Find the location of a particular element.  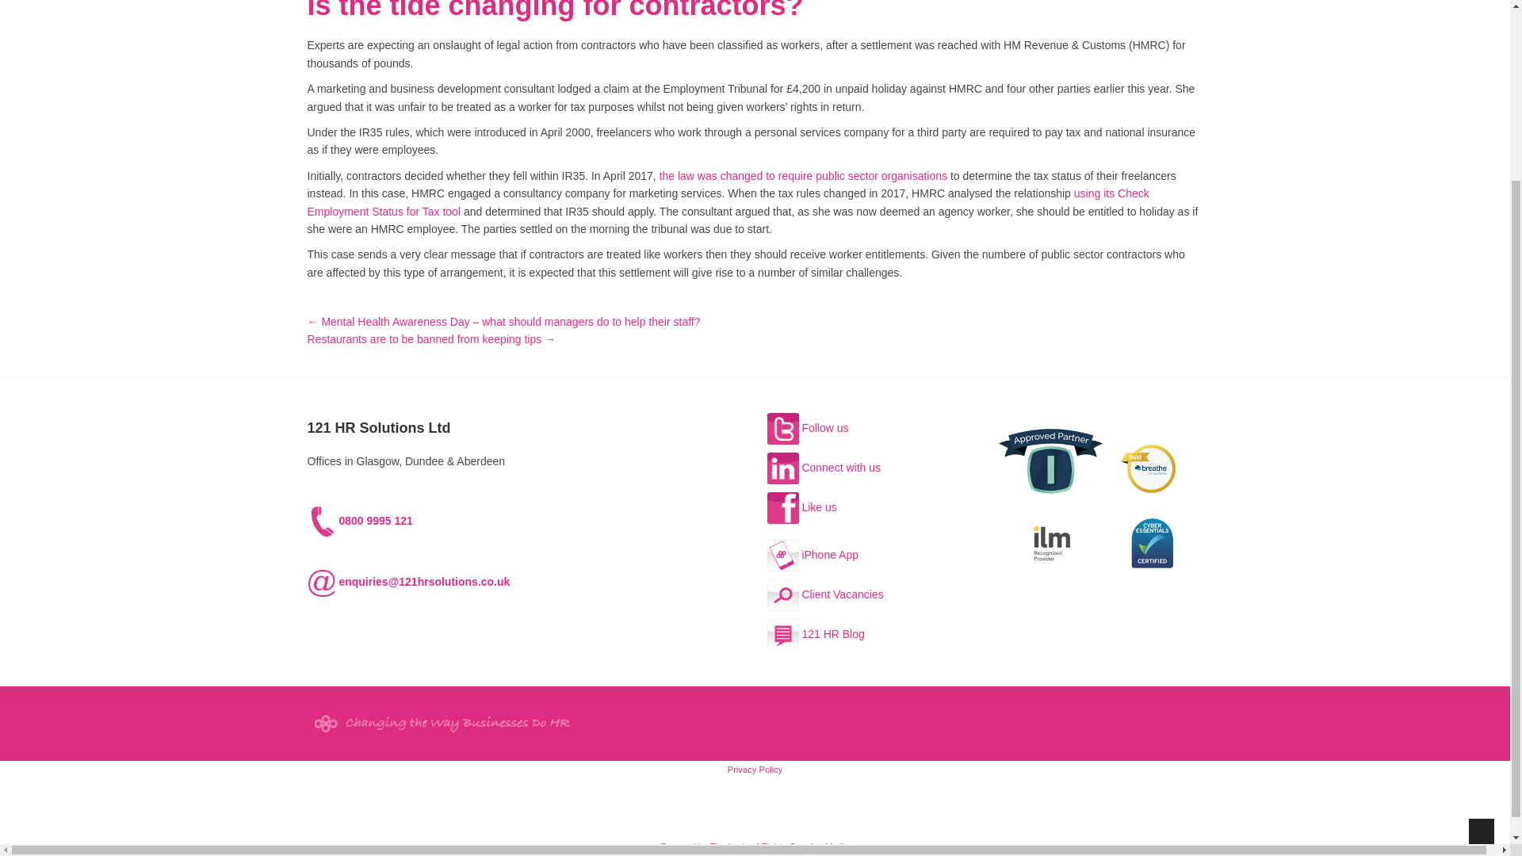

iPhone App is located at coordinates (813, 555).